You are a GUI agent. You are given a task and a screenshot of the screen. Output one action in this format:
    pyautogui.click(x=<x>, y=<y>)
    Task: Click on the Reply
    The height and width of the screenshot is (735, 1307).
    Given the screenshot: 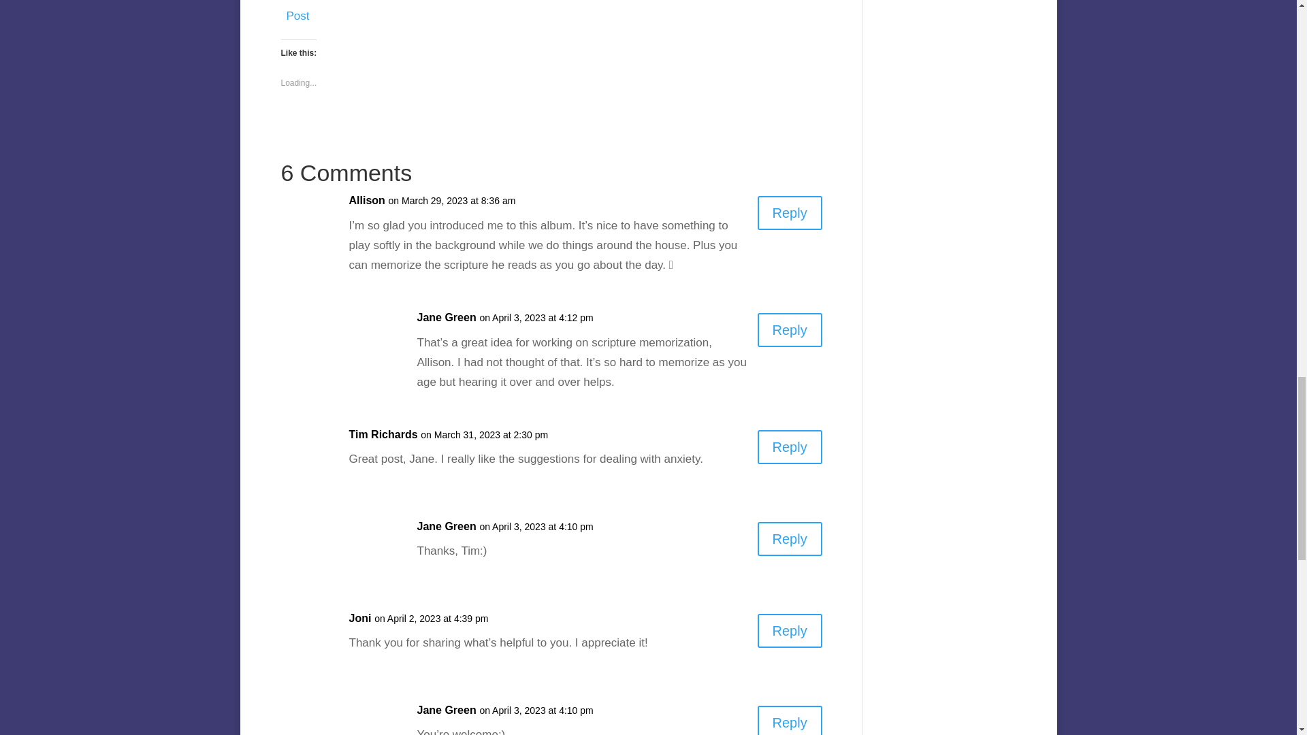 What is the action you would take?
    pyautogui.click(x=790, y=446)
    